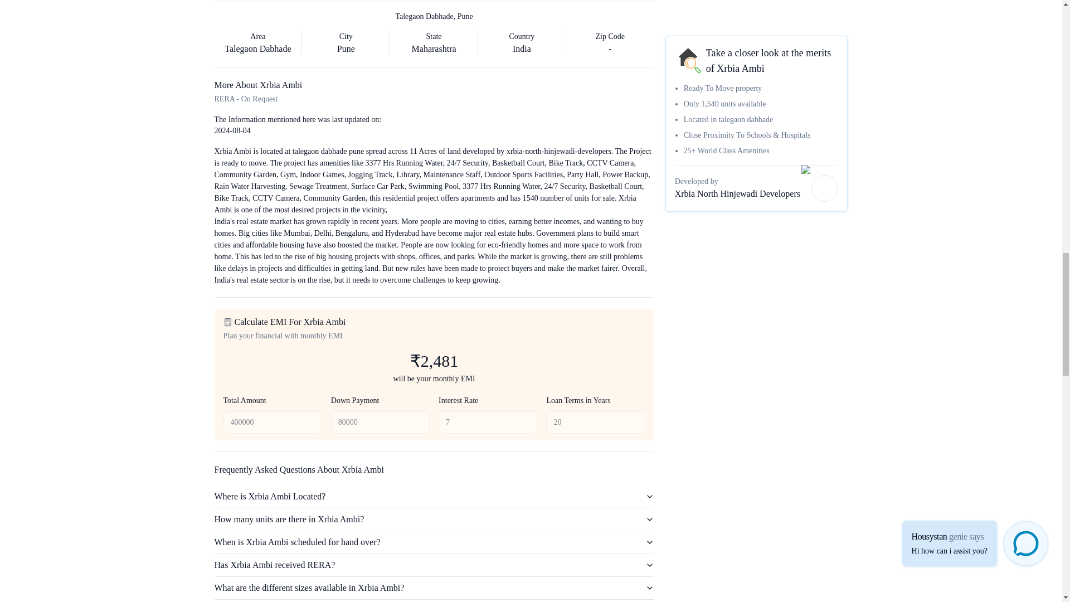 The height and width of the screenshot is (602, 1070). Describe the element at coordinates (380, 422) in the screenshot. I see `80000` at that location.